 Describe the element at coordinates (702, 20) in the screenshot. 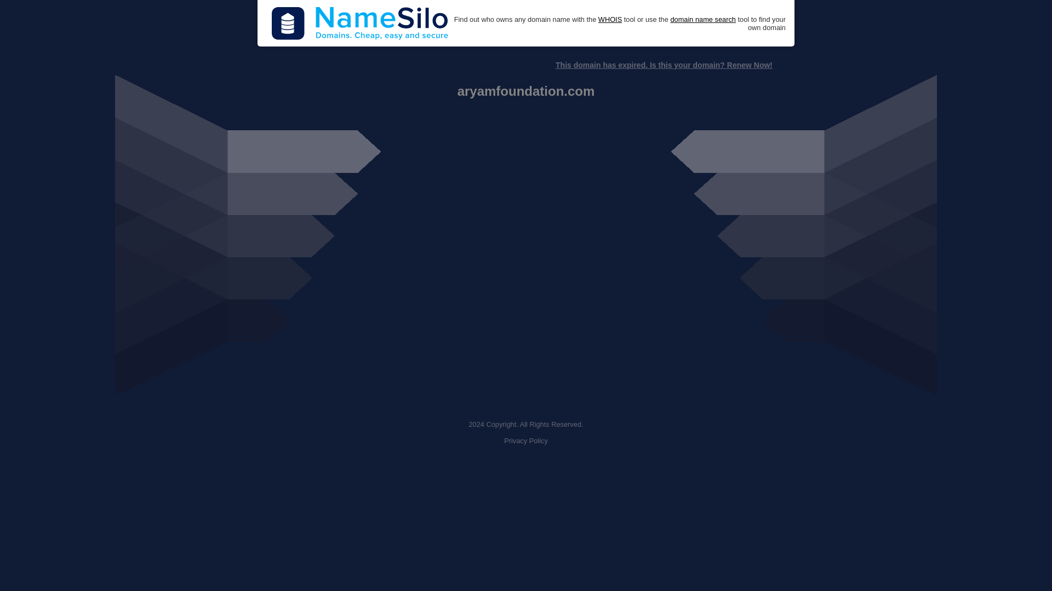

I see `domain name search` at that location.